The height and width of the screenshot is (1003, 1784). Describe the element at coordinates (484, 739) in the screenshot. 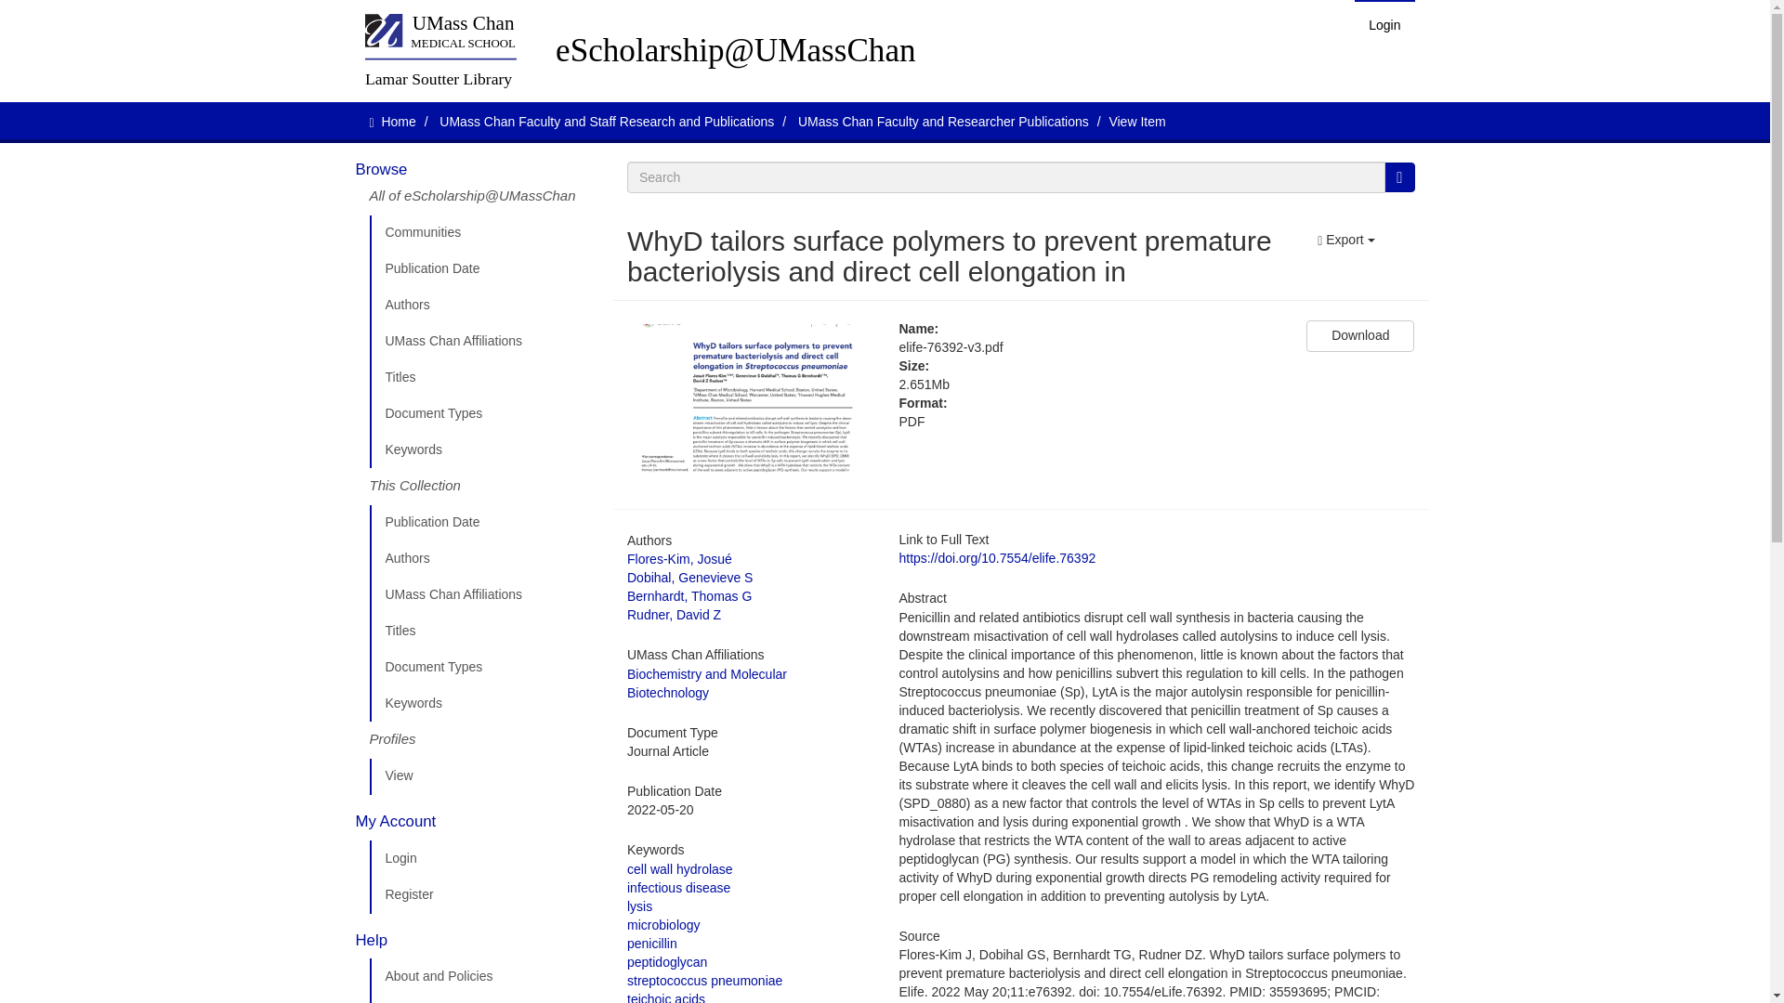

I see `Profiles` at that location.